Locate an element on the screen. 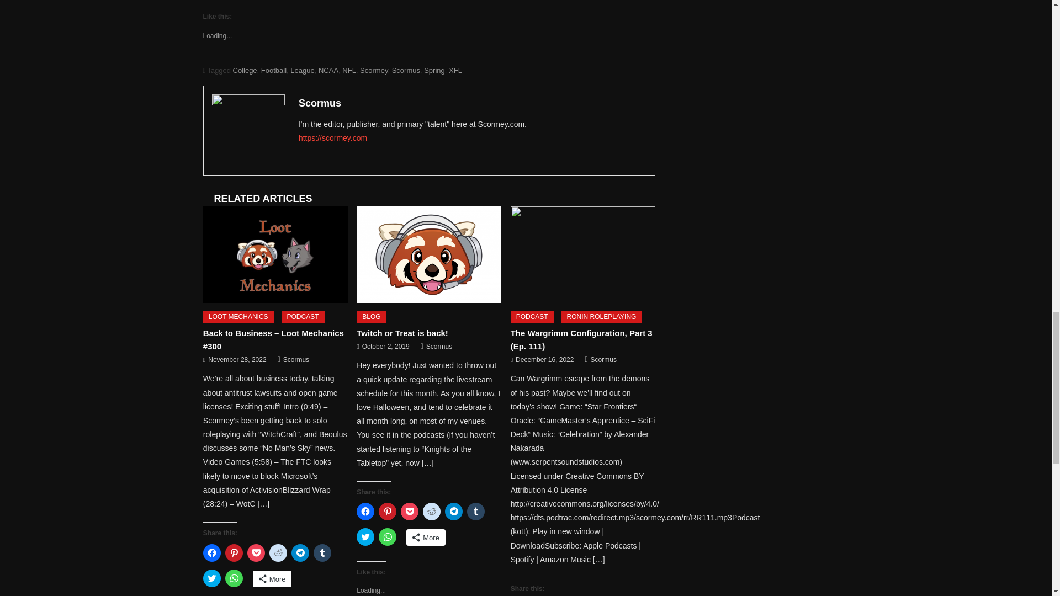 This screenshot has height=596, width=1060. League is located at coordinates (302, 70).